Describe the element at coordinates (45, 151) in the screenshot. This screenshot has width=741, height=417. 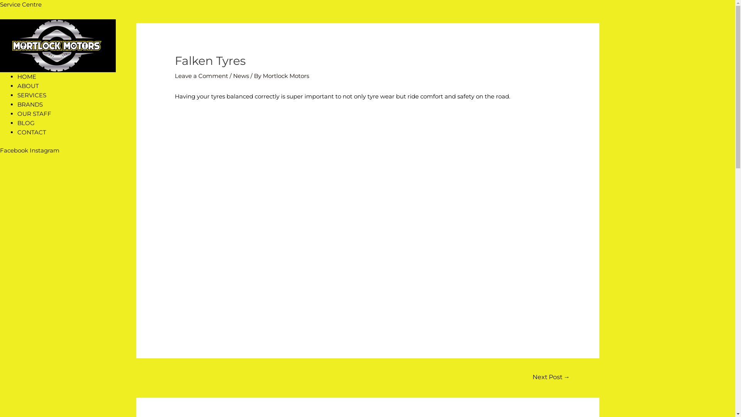
I see `Instagram` at that location.